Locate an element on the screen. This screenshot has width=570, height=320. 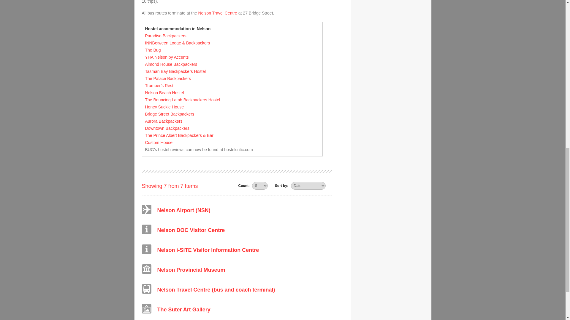
Bridge Street Backpackers is located at coordinates (169, 114).